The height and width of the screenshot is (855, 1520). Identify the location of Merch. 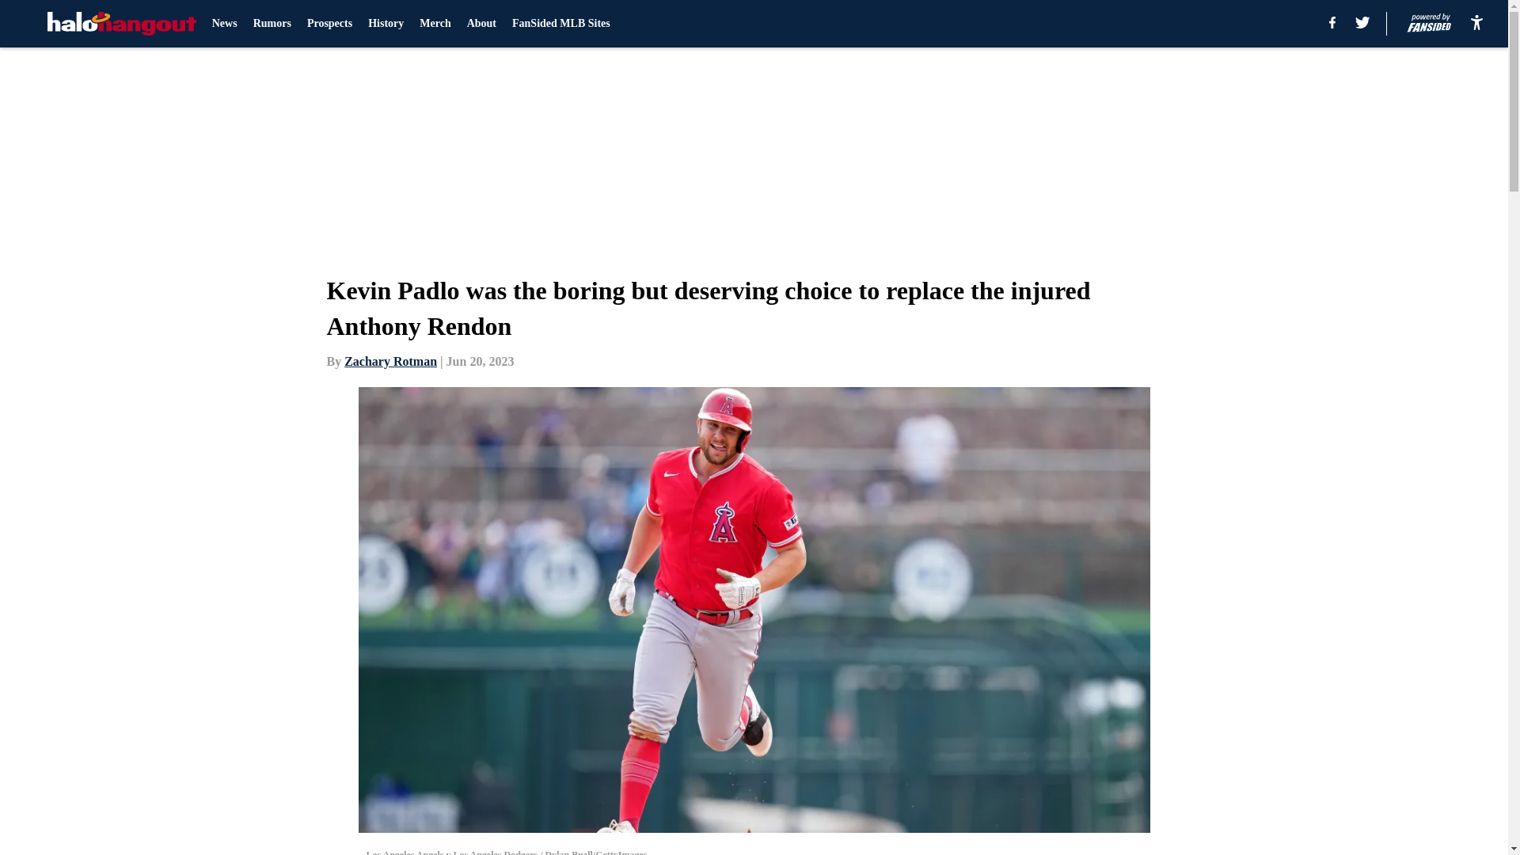
(434, 24).